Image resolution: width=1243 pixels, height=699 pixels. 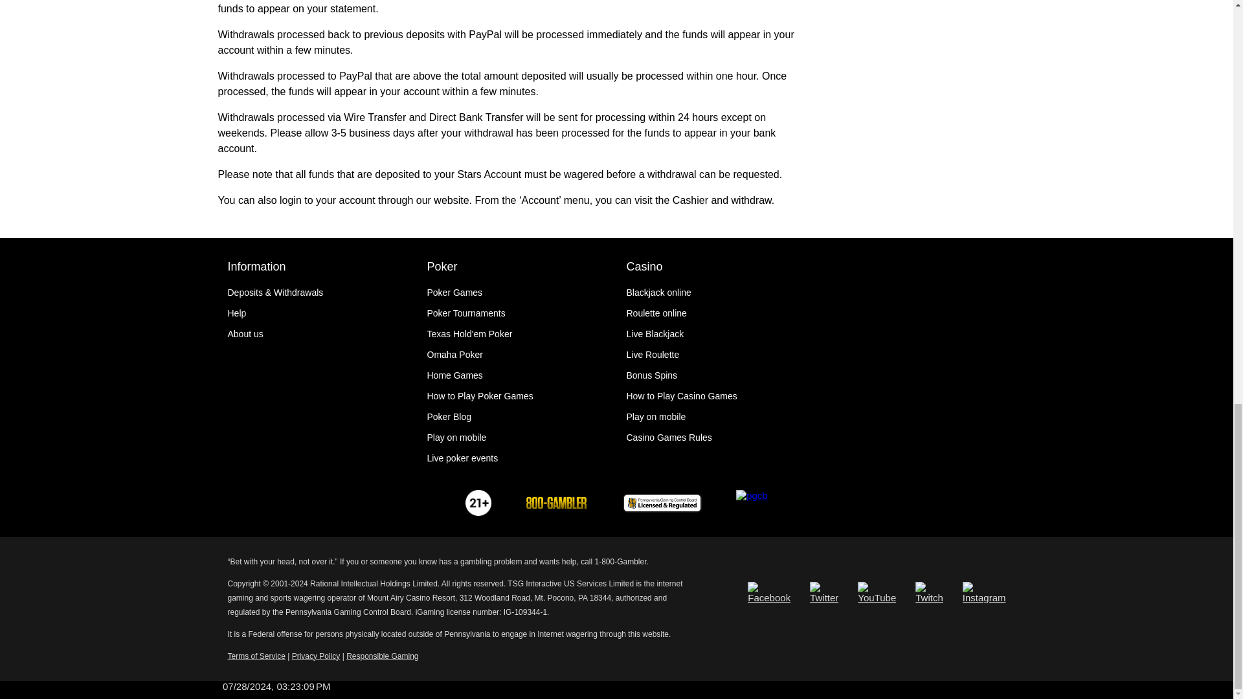 What do you see at coordinates (480, 395) in the screenshot?
I see `How to Play Poker Games` at bounding box center [480, 395].